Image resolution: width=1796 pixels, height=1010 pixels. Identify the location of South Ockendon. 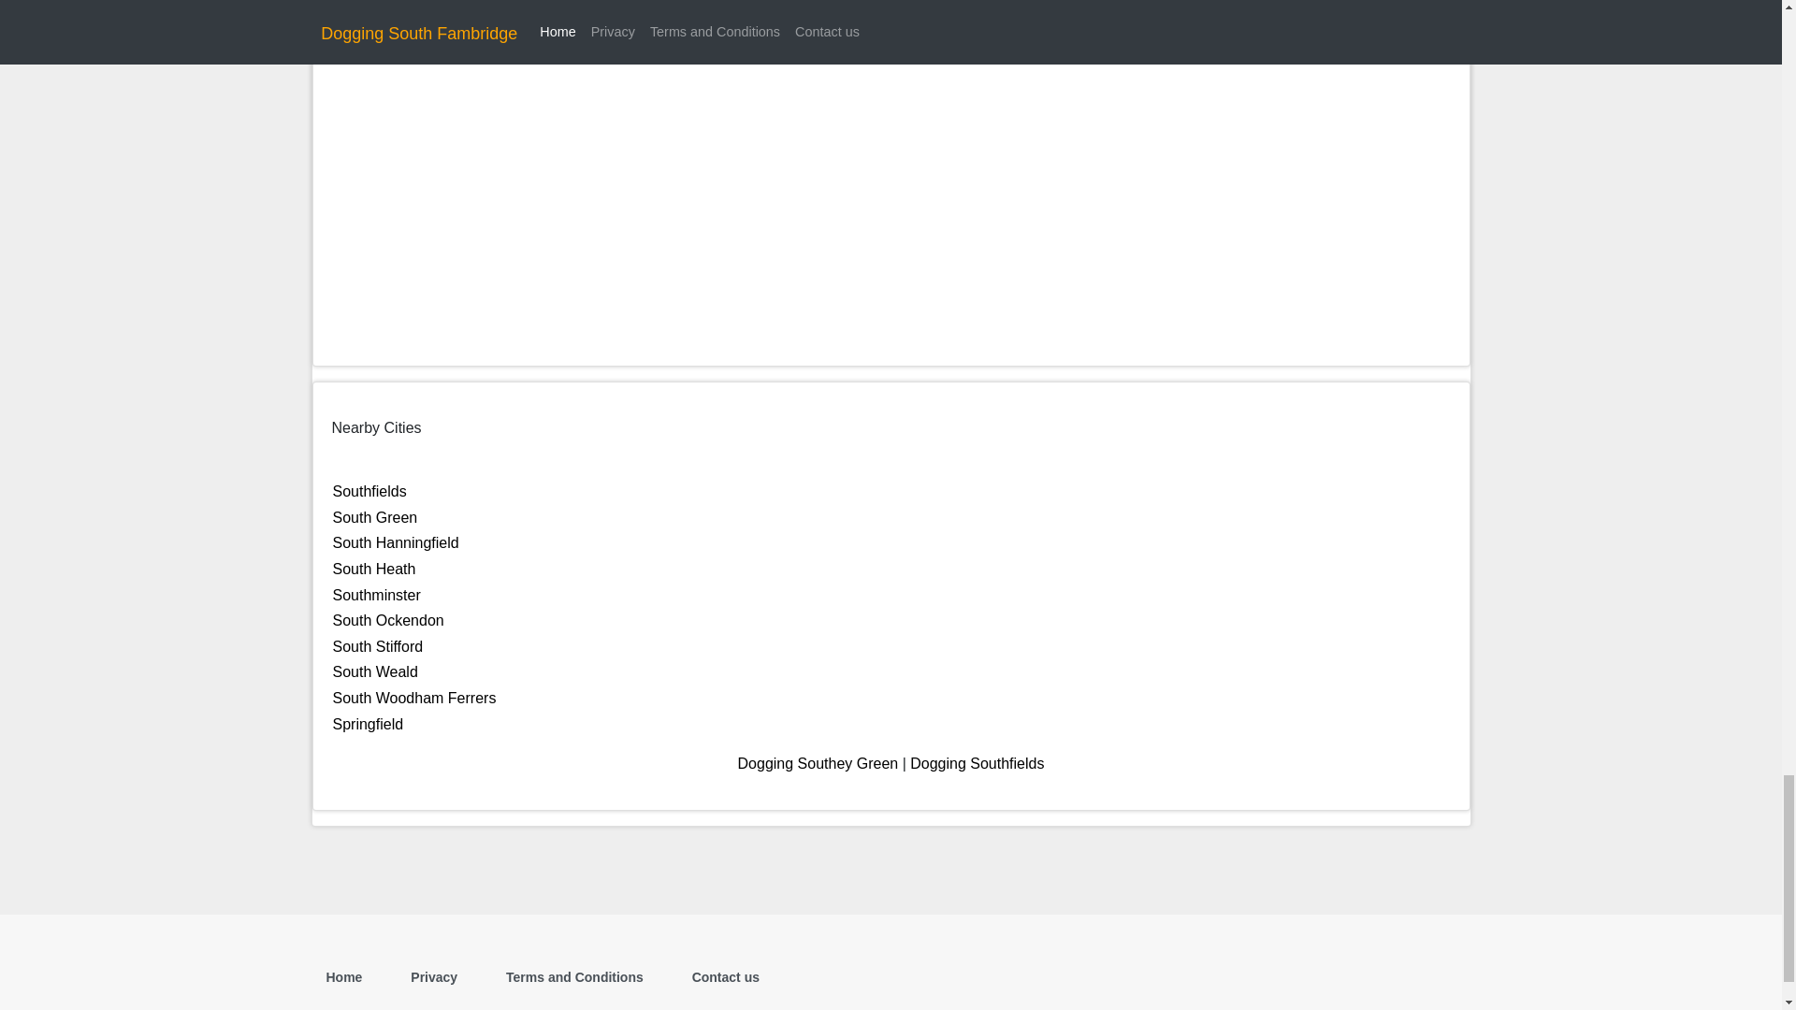
(387, 619).